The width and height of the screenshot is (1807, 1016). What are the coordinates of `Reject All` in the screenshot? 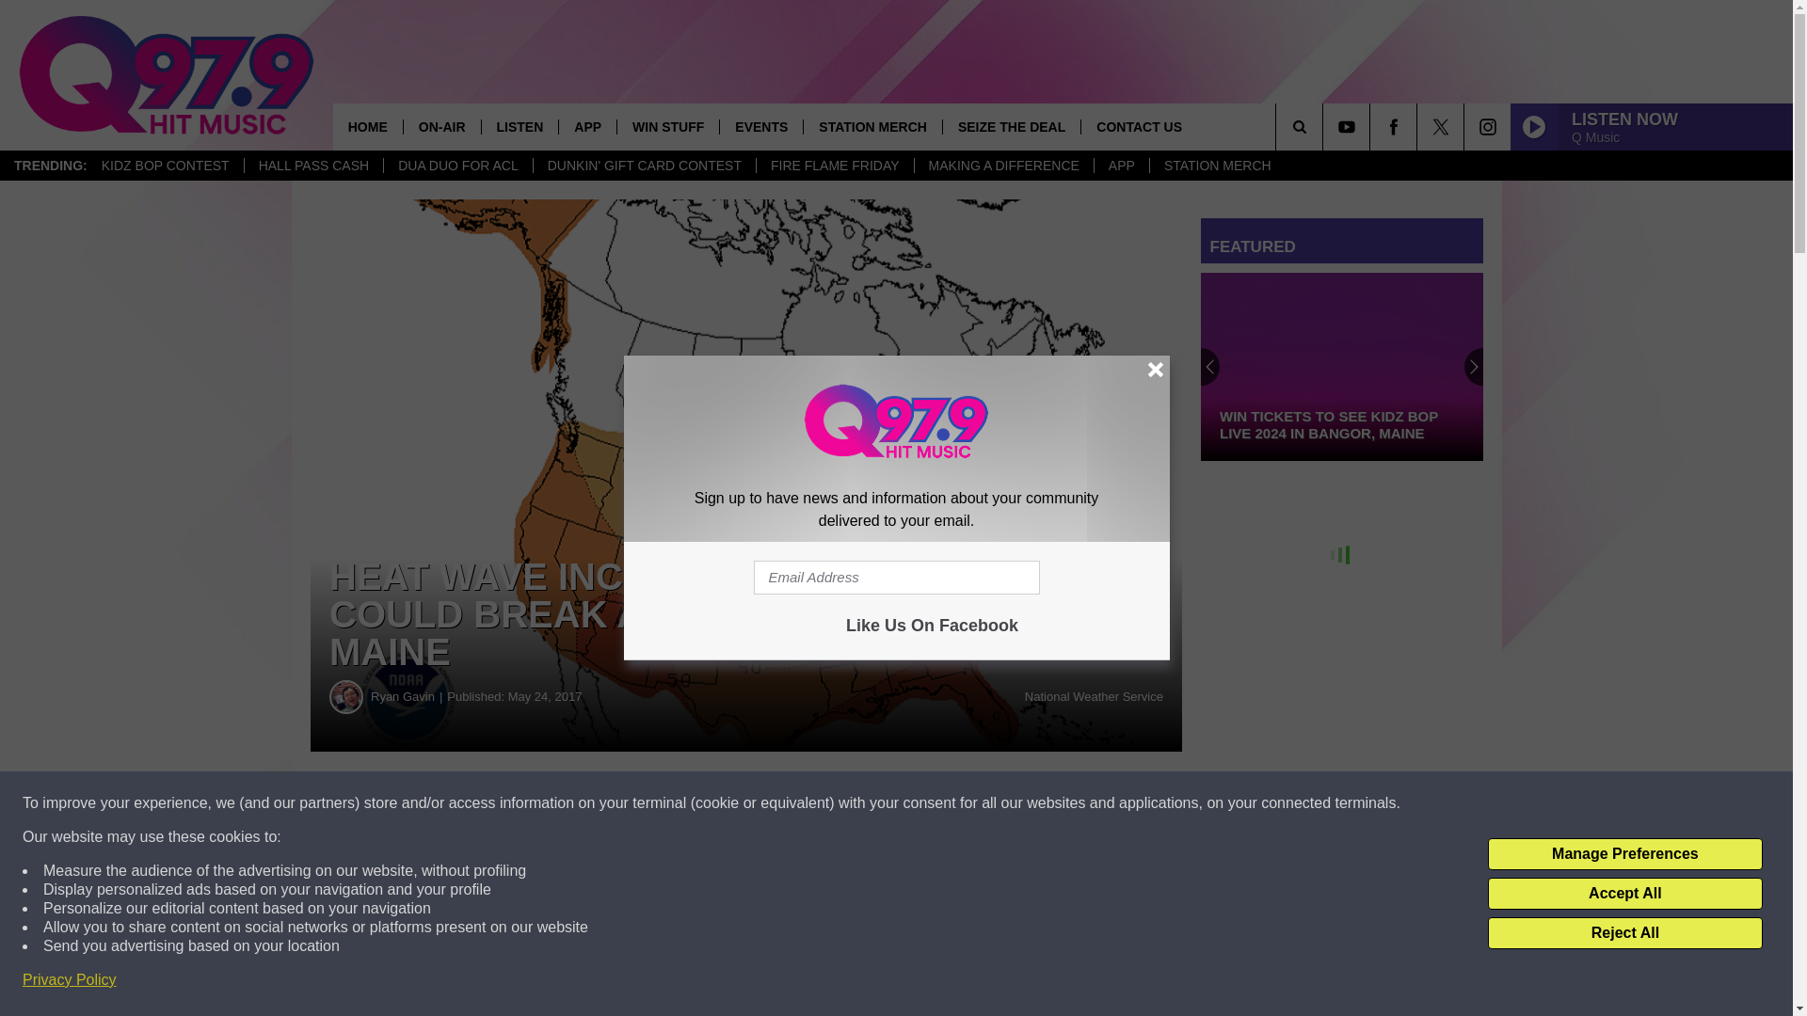 It's located at (1624, 933).